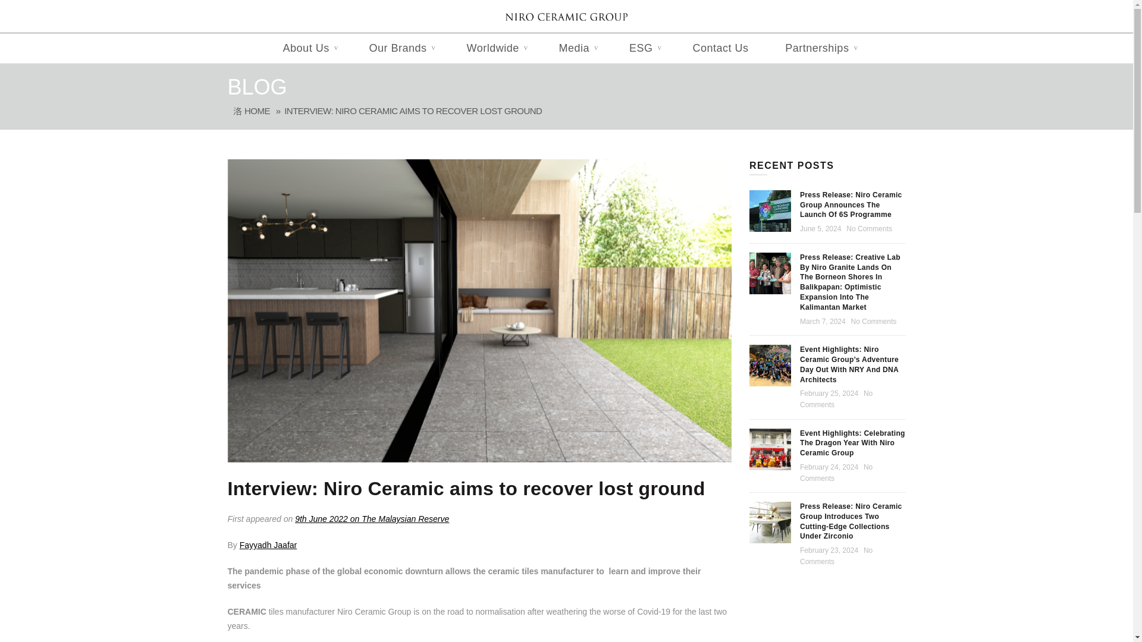  Describe the element at coordinates (770, 522) in the screenshot. I see `Zirconio Launch Niro Ceramic Group` at that location.